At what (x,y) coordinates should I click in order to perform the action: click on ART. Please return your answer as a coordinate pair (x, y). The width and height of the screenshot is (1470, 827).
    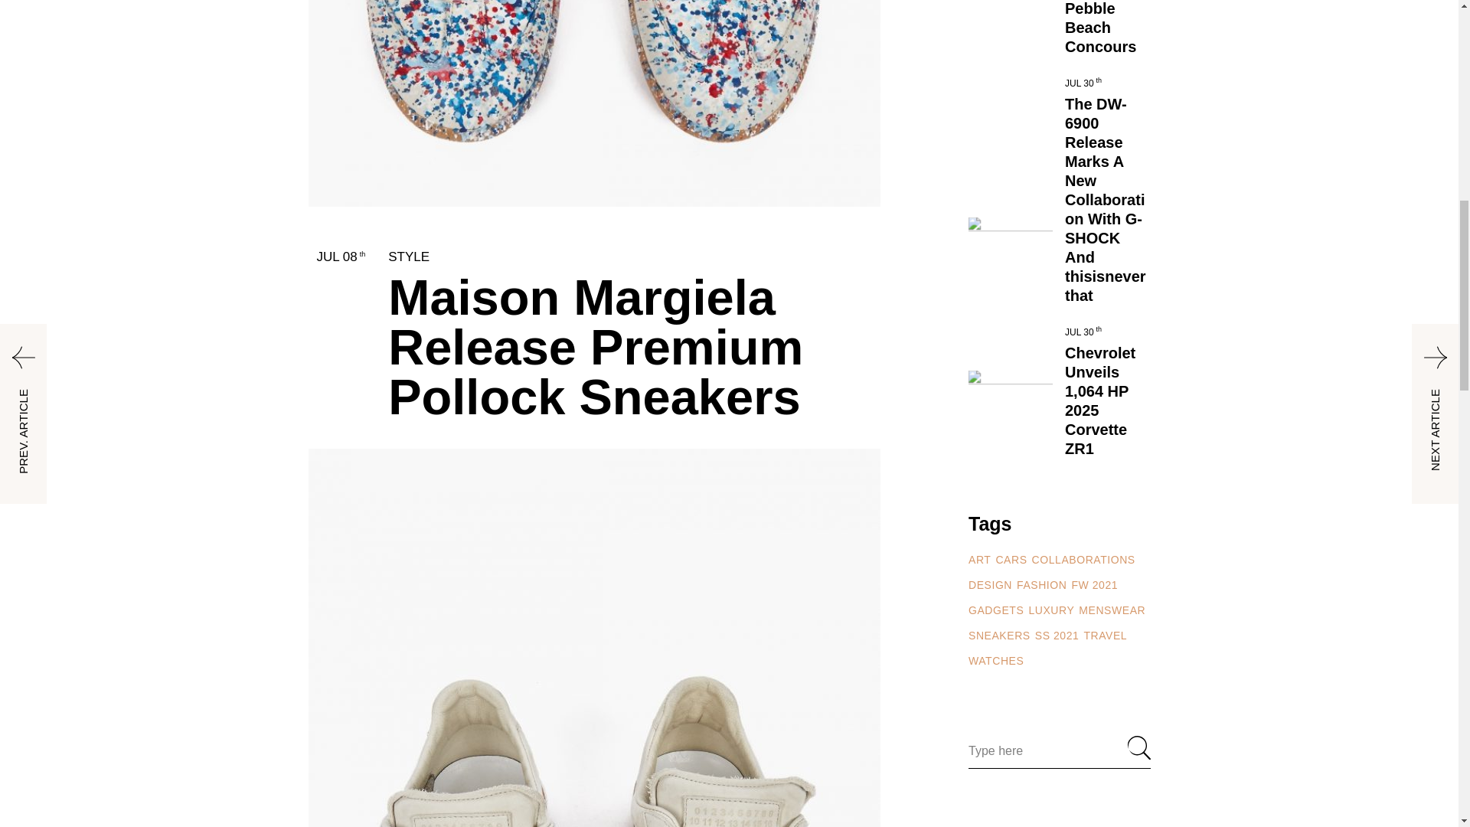
    Looking at the image, I should click on (980, 561).